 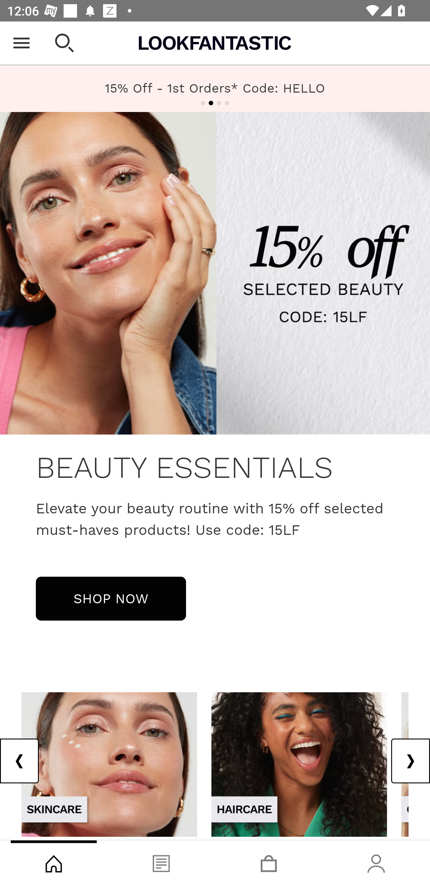 What do you see at coordinates (410, 761) in the screenshot?
I see `Next` at bounding box center [410, 761].